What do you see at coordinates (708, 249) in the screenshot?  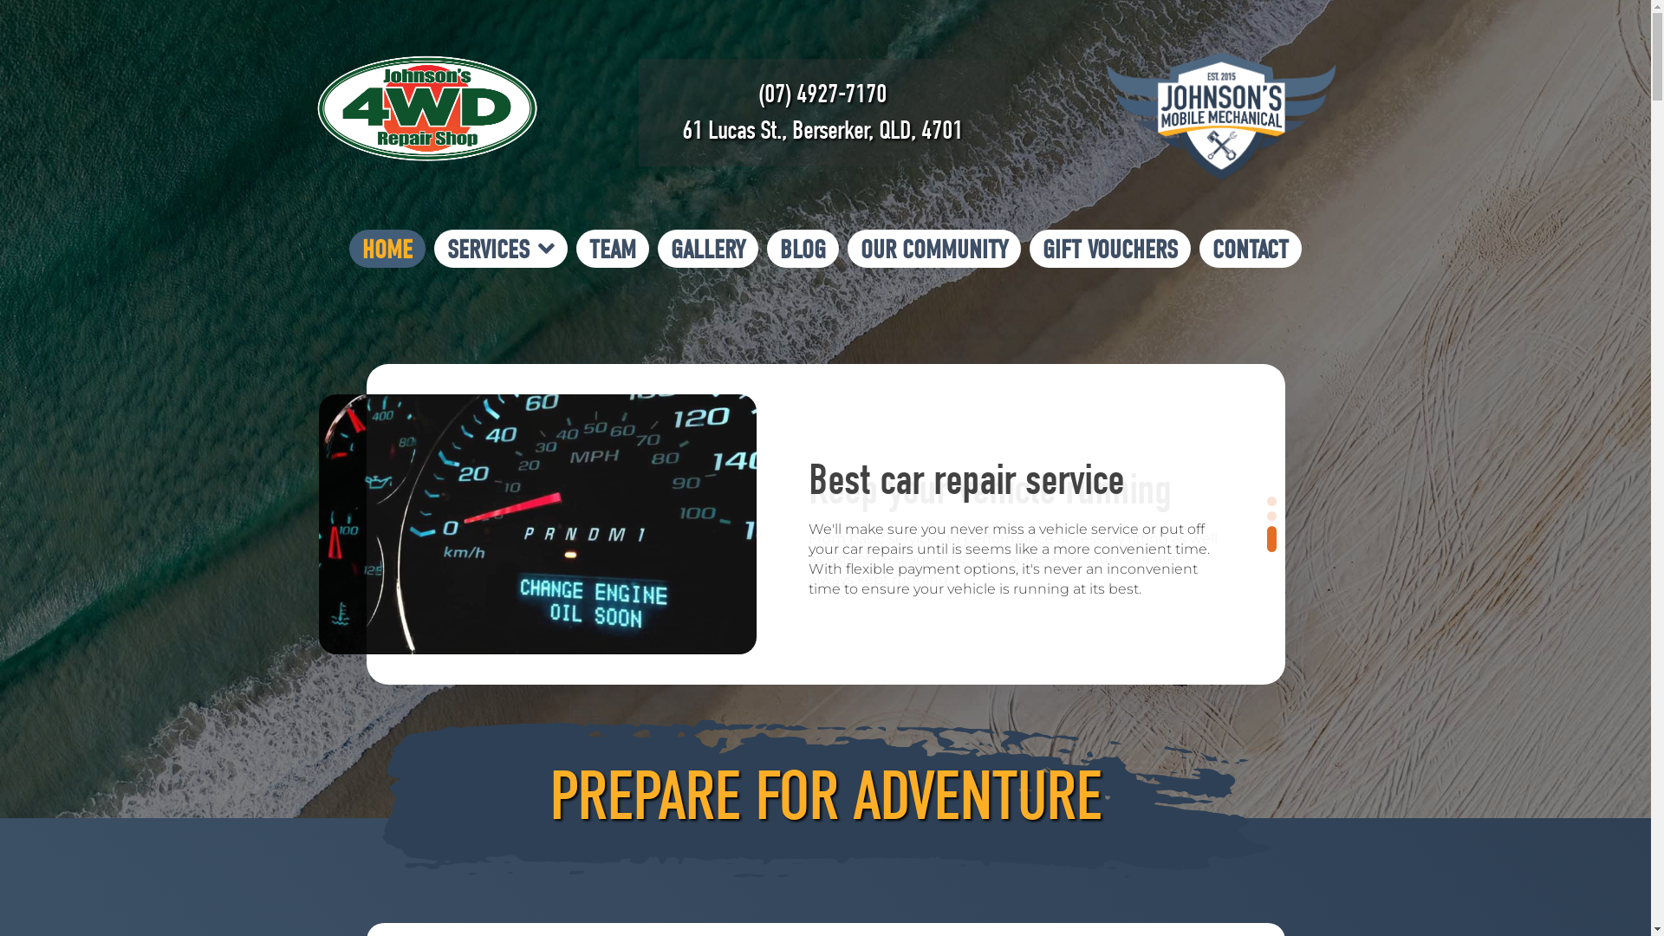 I see `GALLERY` at bounding box center [708, 249].